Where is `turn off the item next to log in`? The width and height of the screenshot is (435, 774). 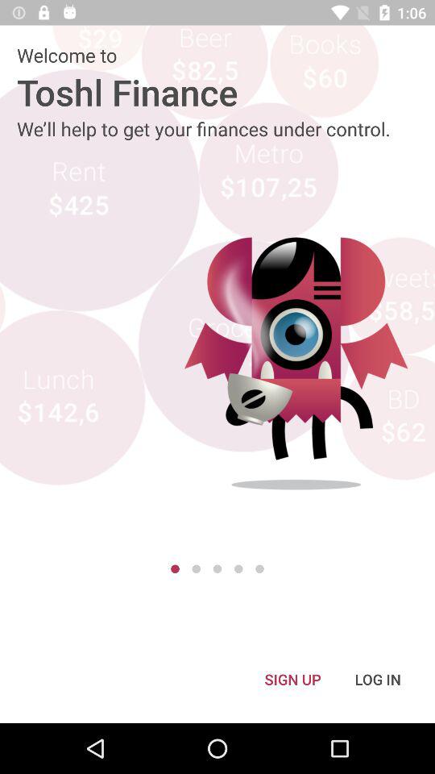 turn off the item next to log in is located at coordinates (292, 679).